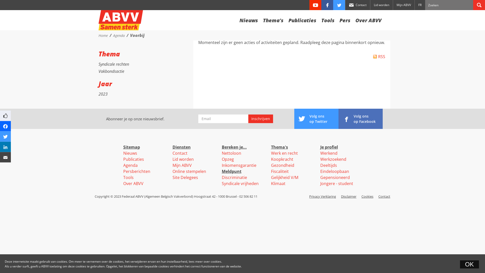 This screenshot has width=485, height=273. Describe the element at coordinates (328, 19) in the screenshot. I see `Tools` at that location.